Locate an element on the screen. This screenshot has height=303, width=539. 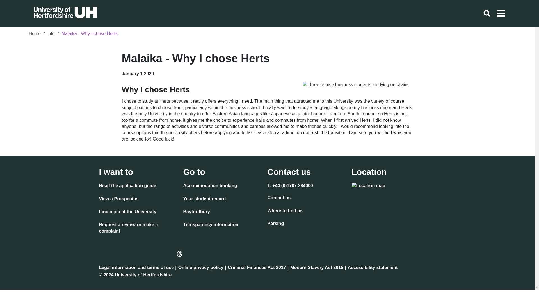
Transparency information is located at coordinates (211, 225).